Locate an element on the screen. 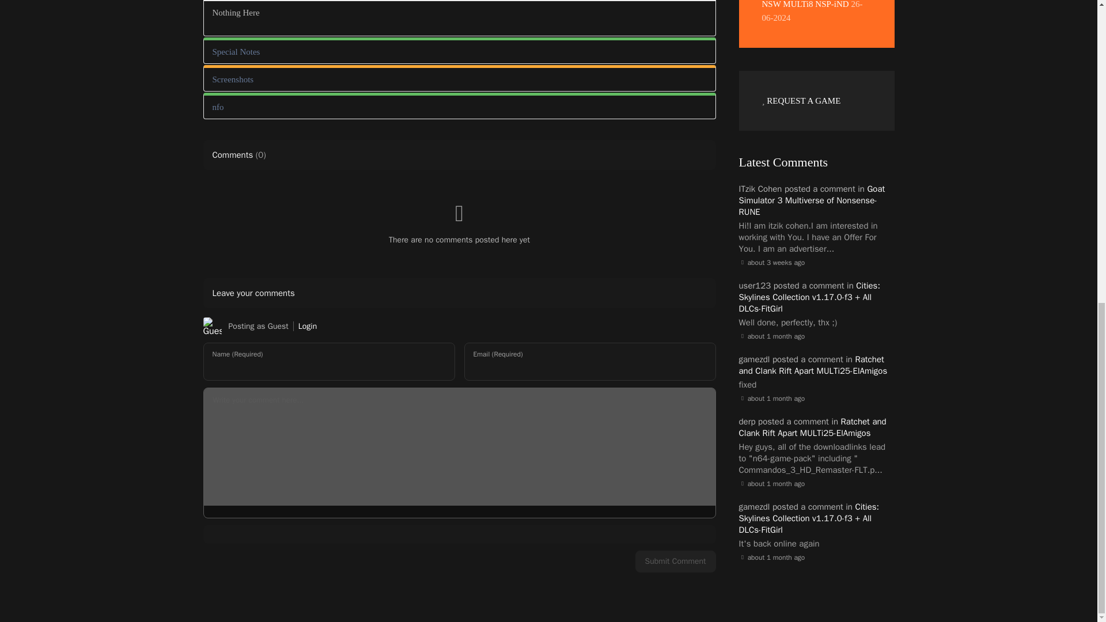 This screenshot has height=622, width=1106. Permanent Link is located at coordinates (772, 263).